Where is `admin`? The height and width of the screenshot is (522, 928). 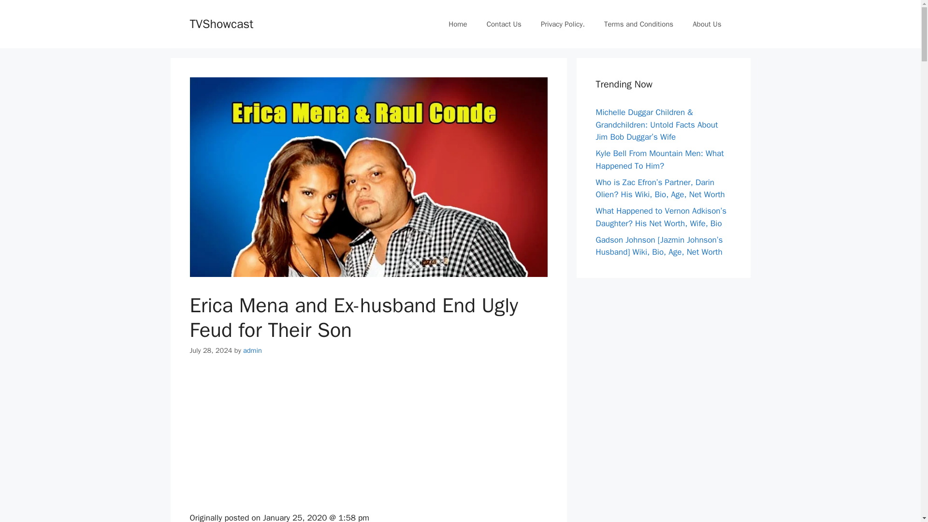
admin is located at coordinates (252, 350).